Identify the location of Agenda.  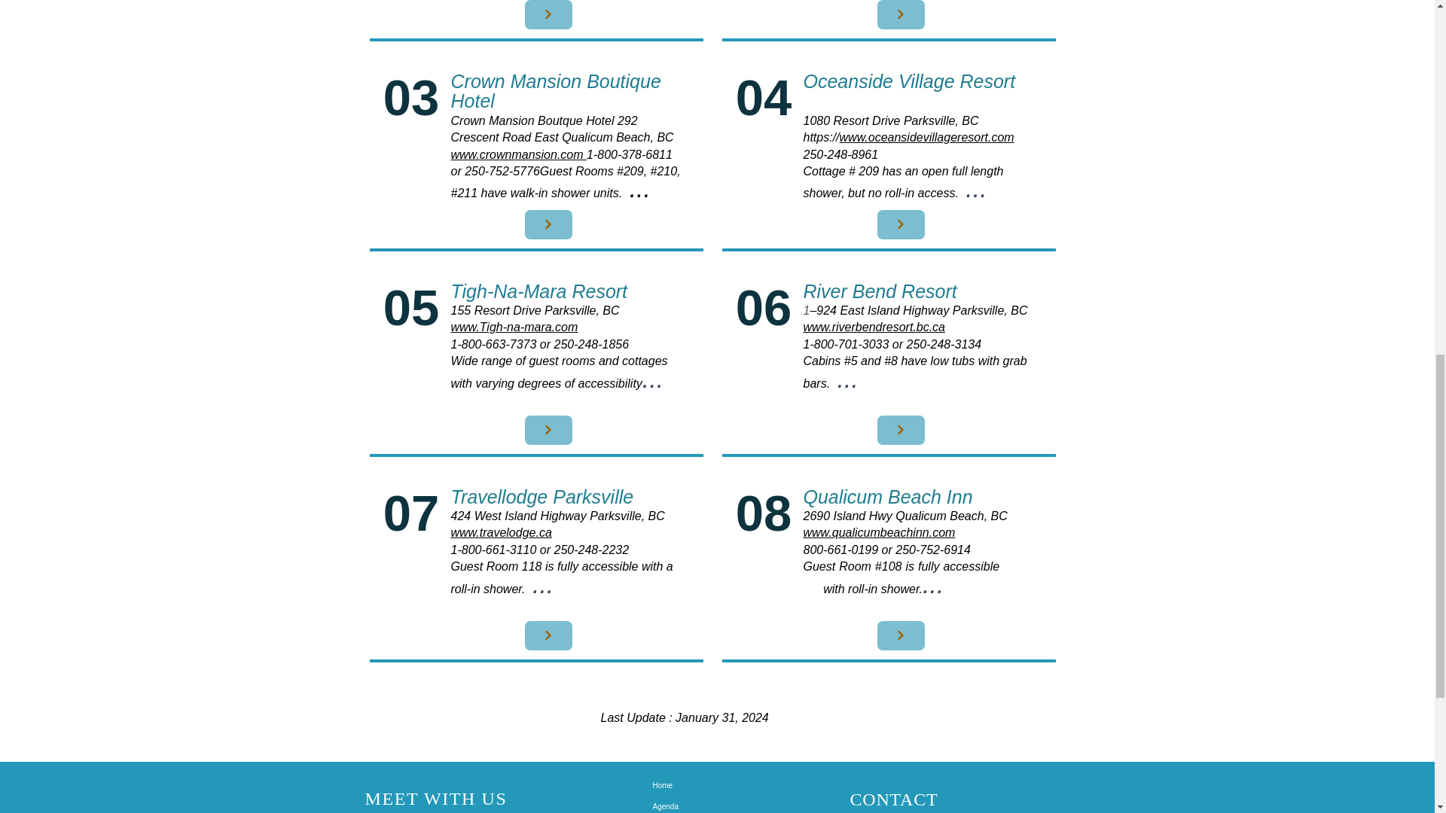
(705, 805).